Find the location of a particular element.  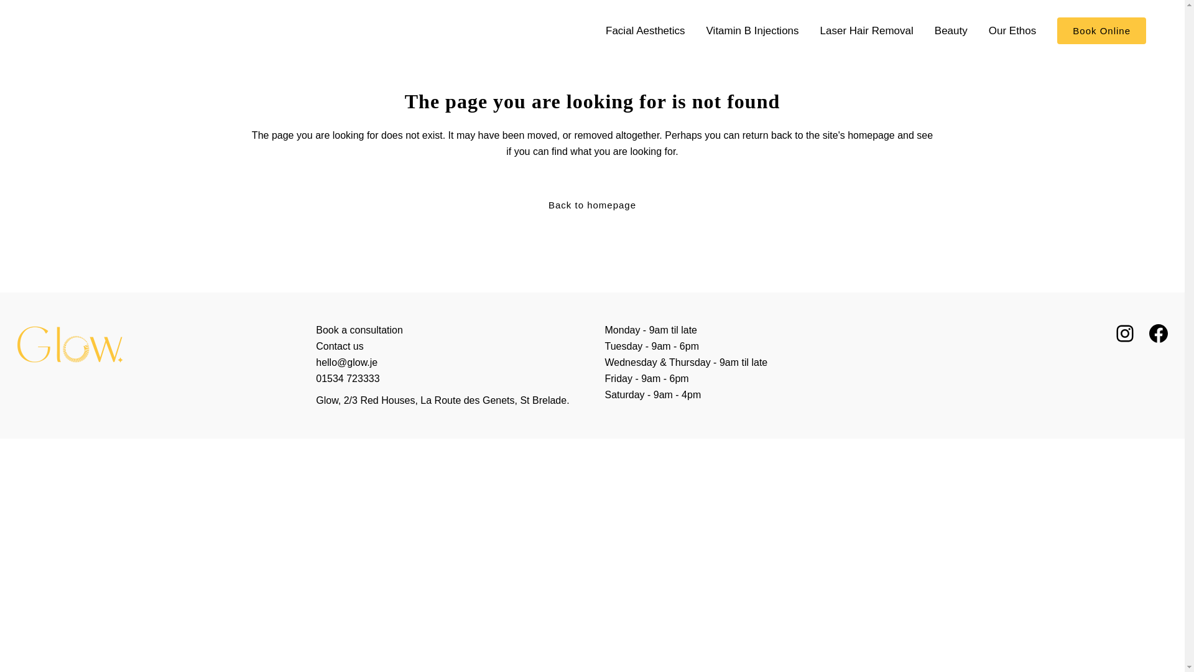

Our Ethos is located at coordinates (1012, 31).